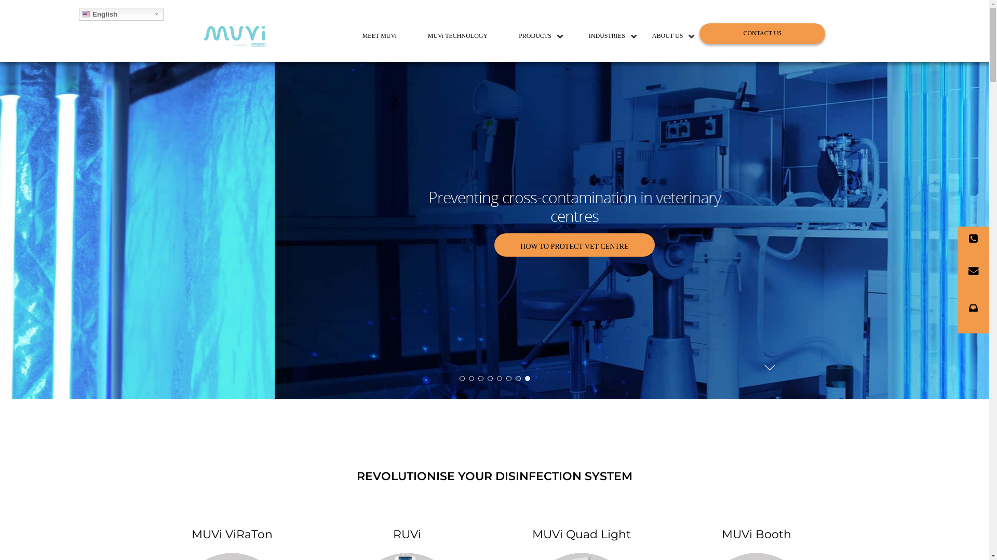 This screenshot has height=560, width=997. What do you see at coordinates (122, 15) in the screenshot?
I see `English` at bounding box center [122, 15].